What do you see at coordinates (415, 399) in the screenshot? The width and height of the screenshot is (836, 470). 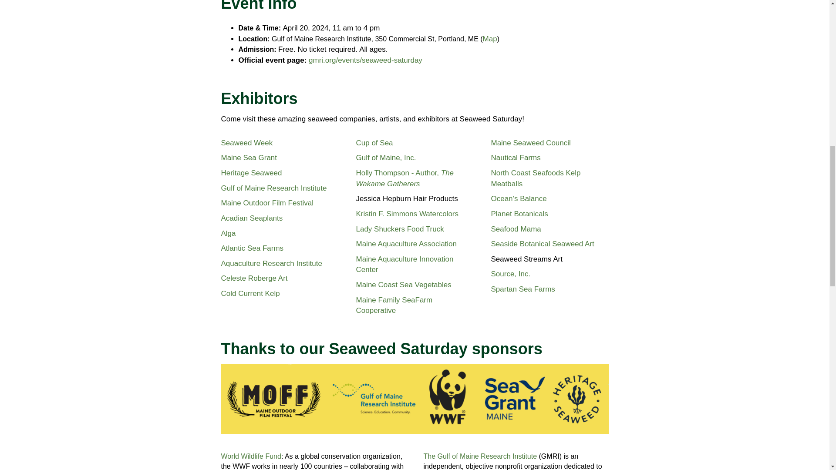 I see `Seaweed Saturday Sponsors` at bounding box center [415, 399].